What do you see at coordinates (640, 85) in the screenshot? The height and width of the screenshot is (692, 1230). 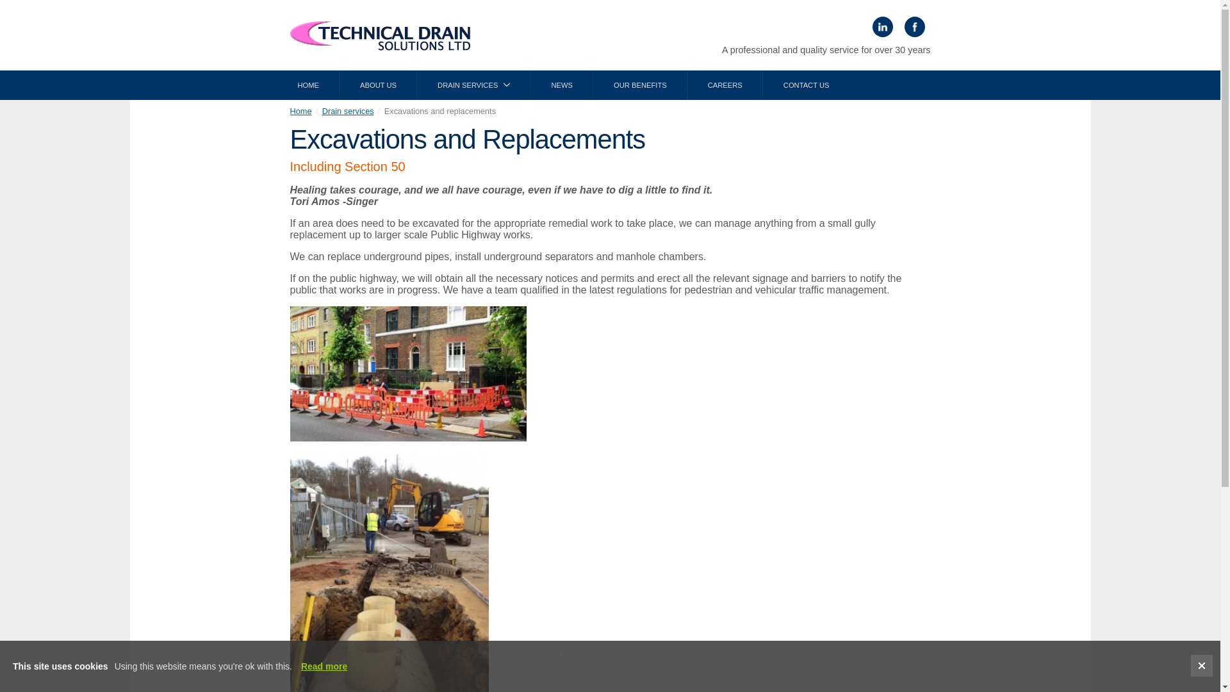 I see `OUR BENEFITS` at bounding box center [640, 85].